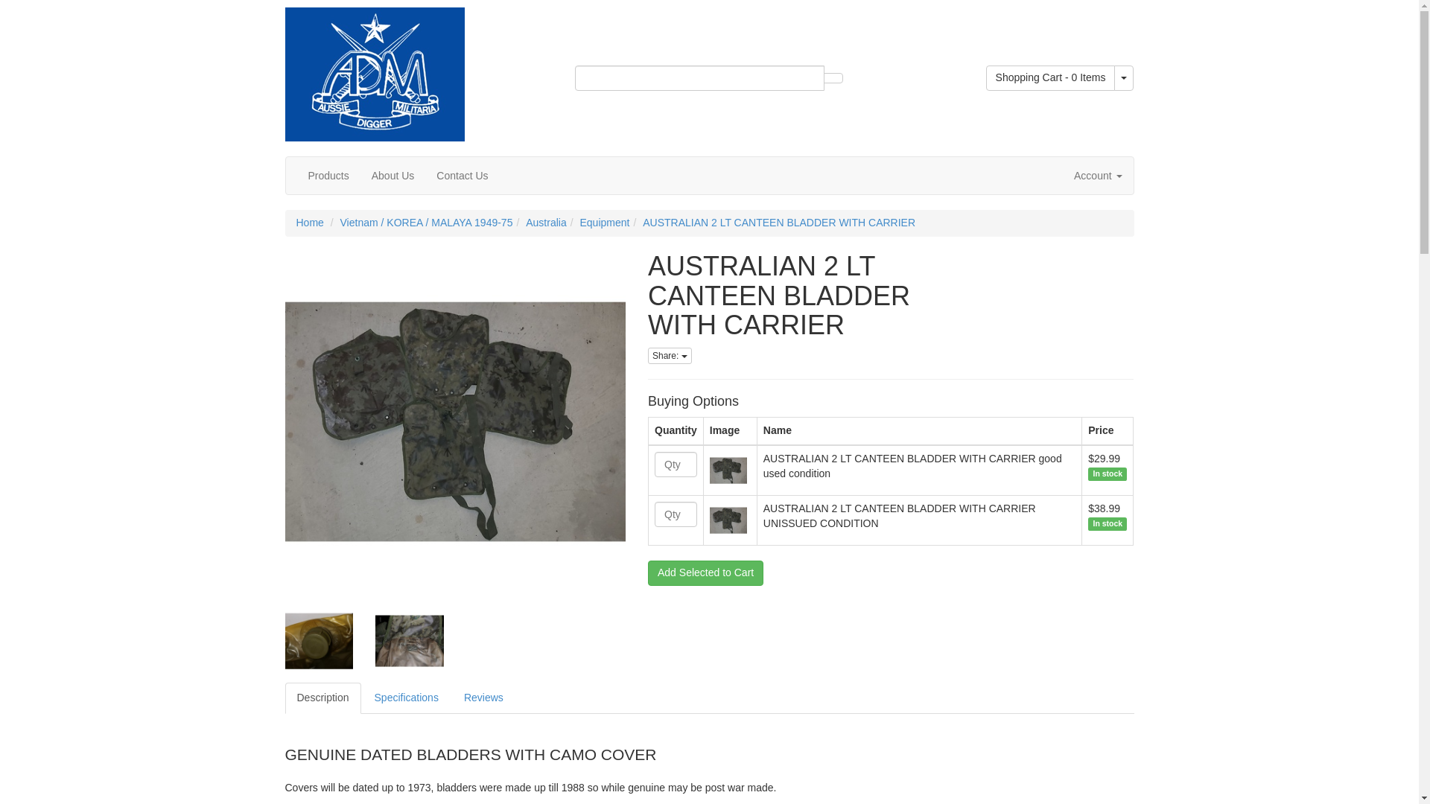  What do you see at coordinates (310, 222) in the screenshot?
I see `Home` at bounding box center [310, 222].